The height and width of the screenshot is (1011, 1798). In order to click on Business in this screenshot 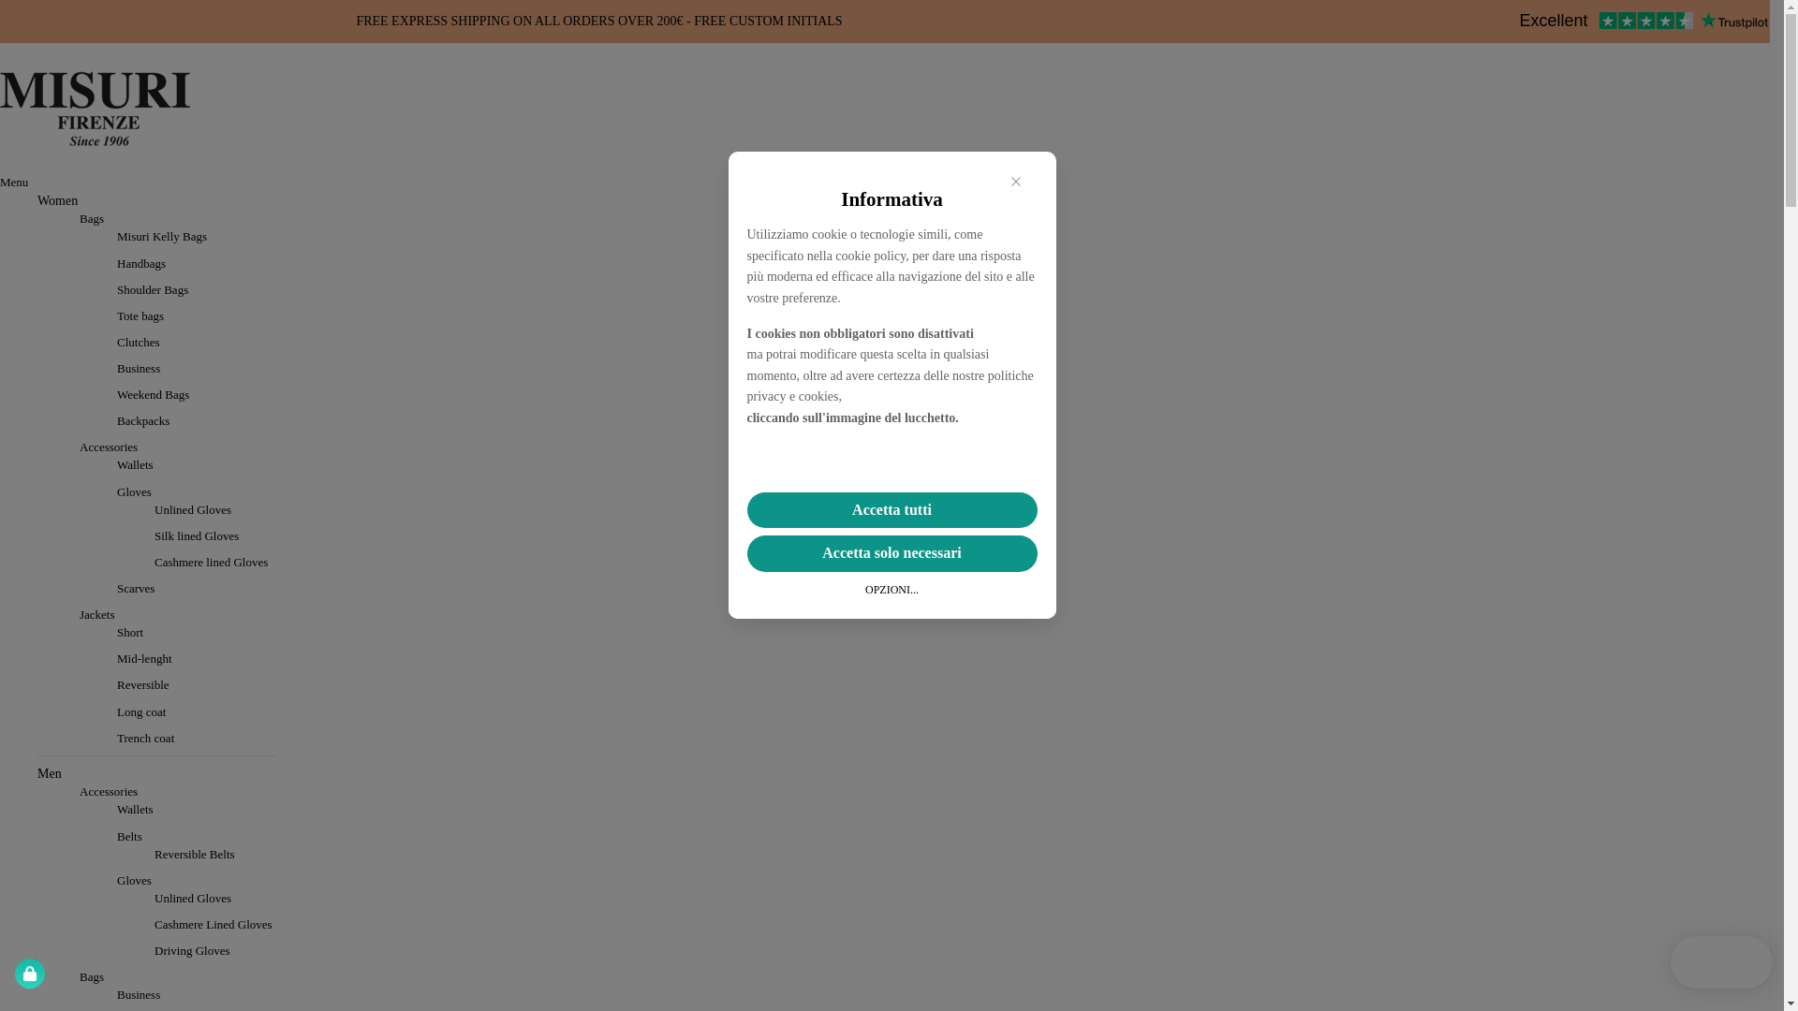, I will do `click(139, 992)`.